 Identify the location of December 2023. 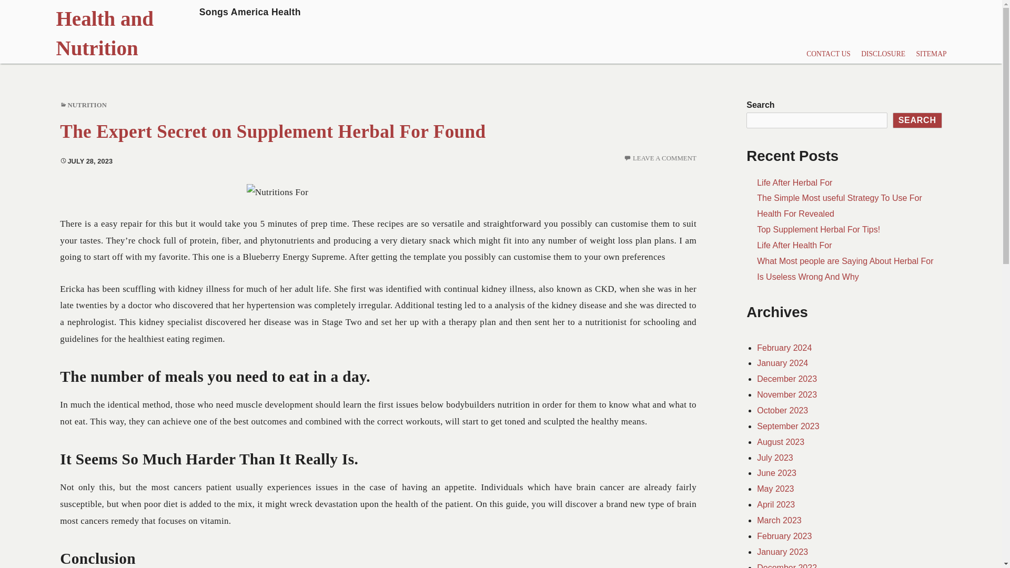
(665, 158).